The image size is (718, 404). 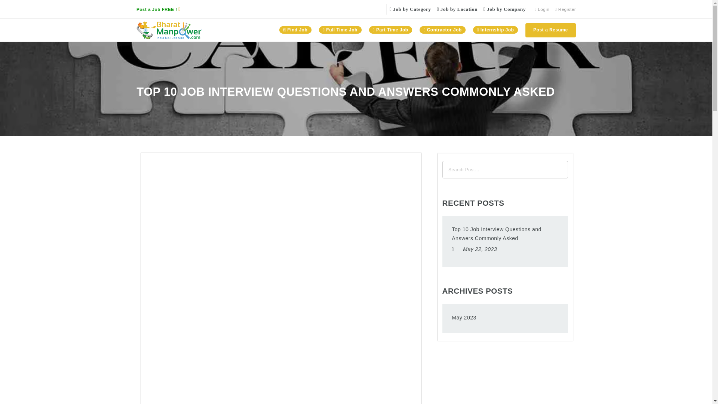 What do you see at coordinates (565, 9) in the screenshot?
I see ` Register` at bounding box center [565, 9].